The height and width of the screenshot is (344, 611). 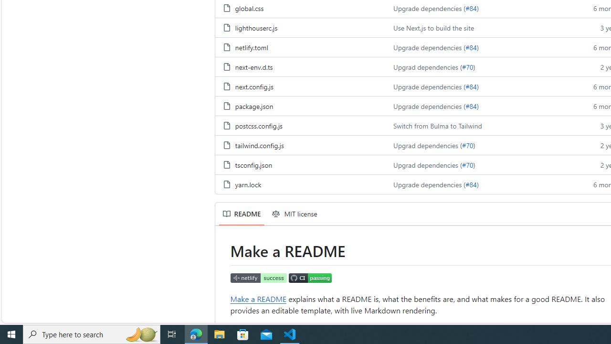 What do you see at coordinates (481, 125) in the screenshot?
I see `Switch from Bulma to Tailwind` at bounding box center [481, 125].